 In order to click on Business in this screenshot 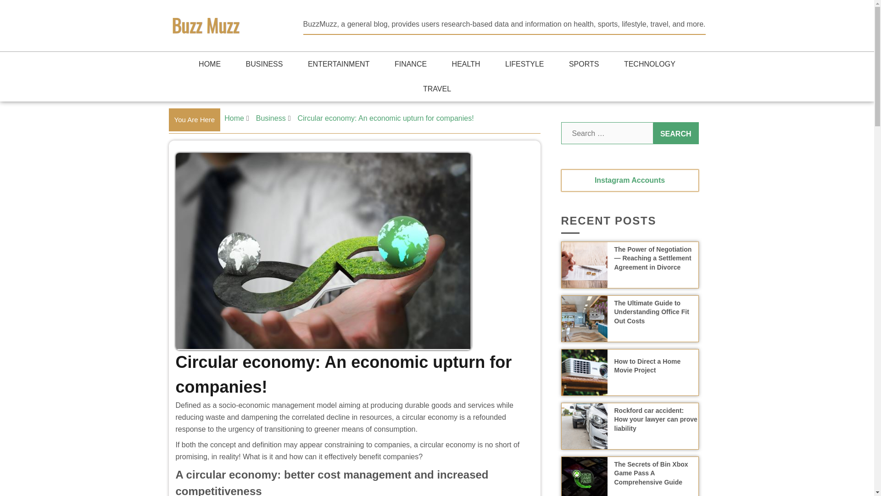, I will do `click(271, 118)`.